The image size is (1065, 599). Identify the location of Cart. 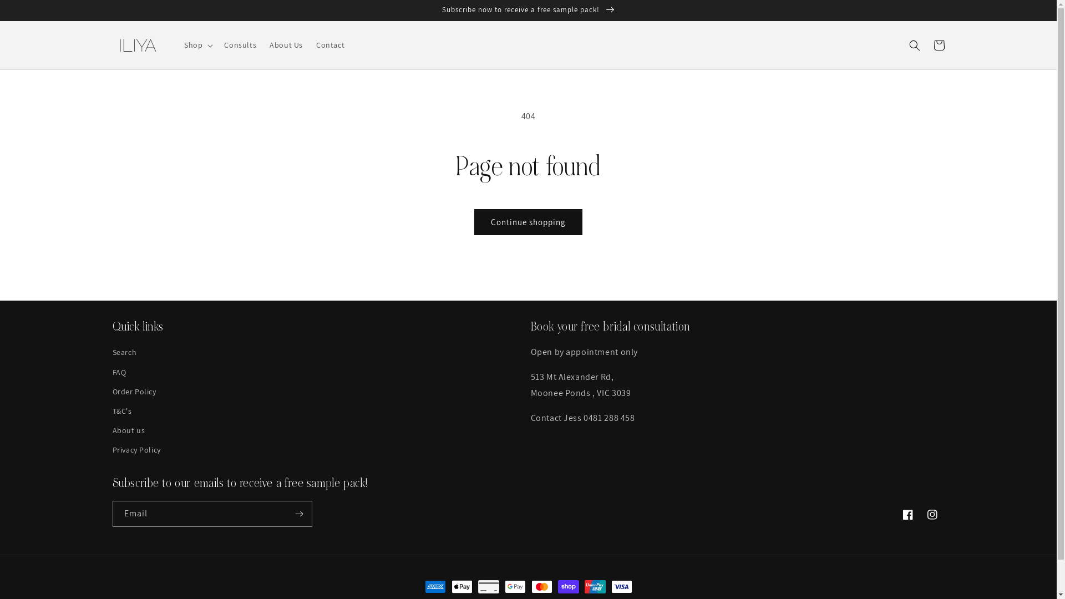
(939, 45).